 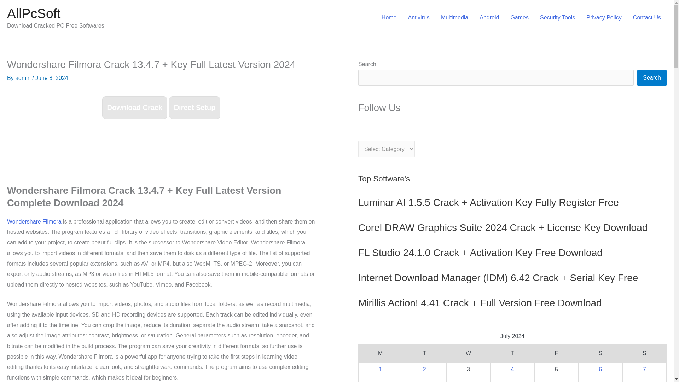 I want to click on Direct Setup, so click(x=195, y=108).